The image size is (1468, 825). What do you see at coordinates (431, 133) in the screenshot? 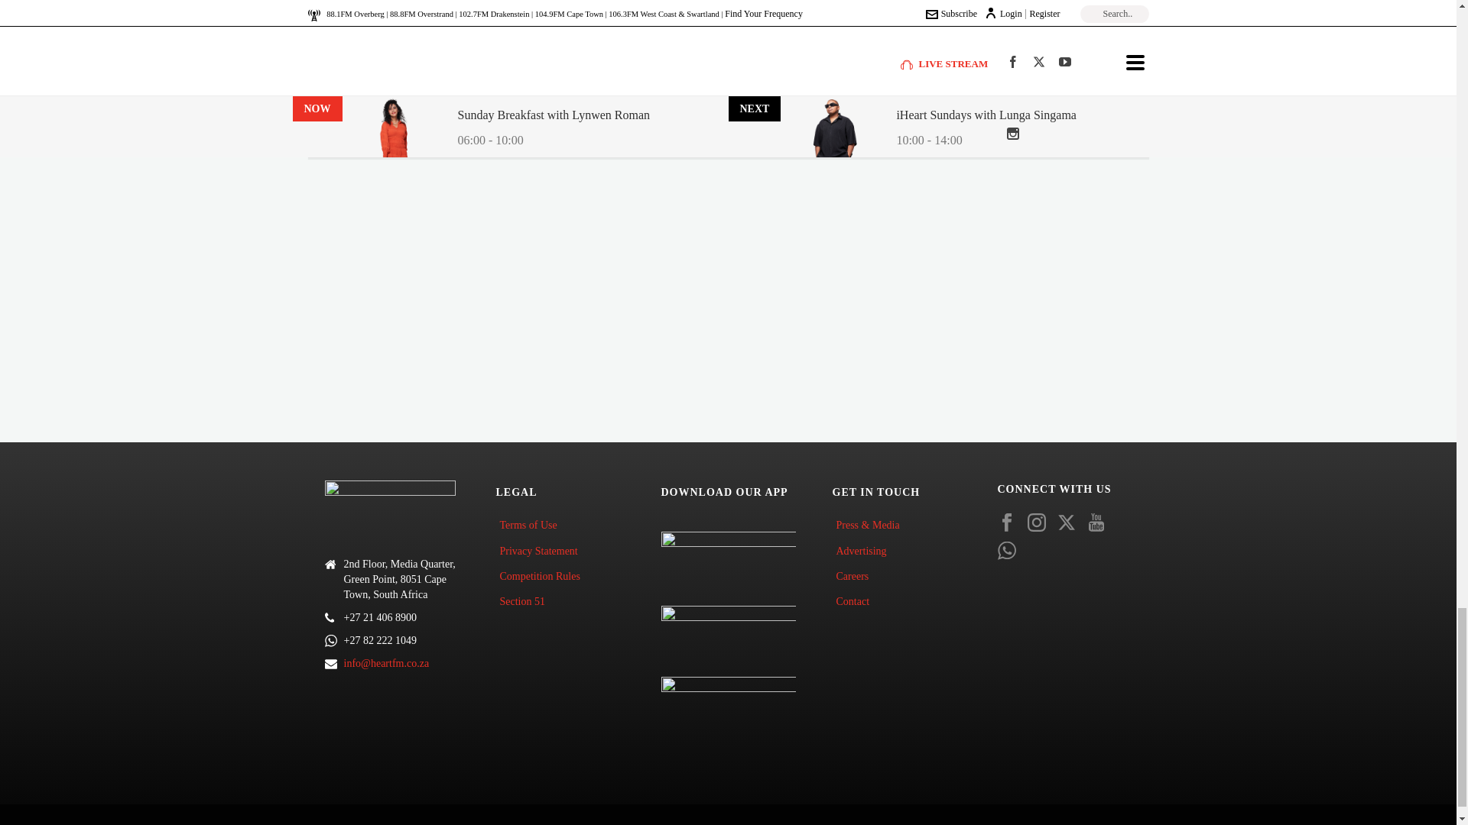
I see `Advocacy group slams decision to release killer cop` at bounding box center [431, 133].